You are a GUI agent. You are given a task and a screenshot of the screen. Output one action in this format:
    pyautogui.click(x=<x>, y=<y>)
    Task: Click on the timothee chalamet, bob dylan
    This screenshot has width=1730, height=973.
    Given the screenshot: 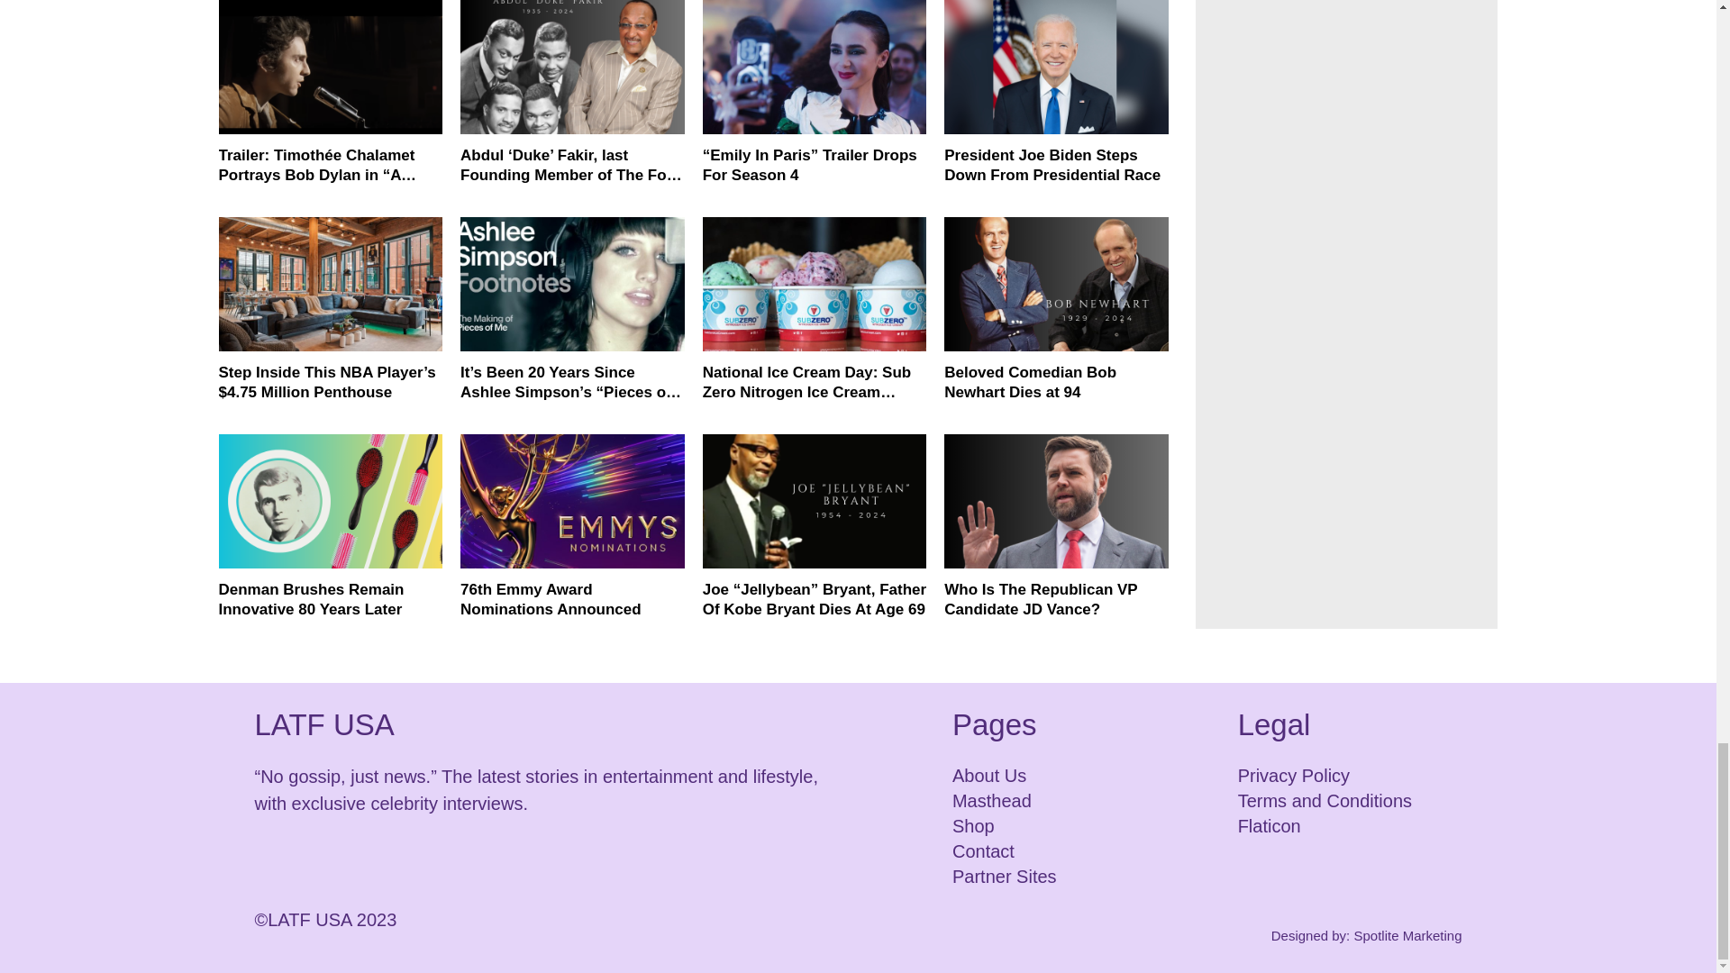 What is the action you would take?
    pyautogui.click(x=330, y=67)
    